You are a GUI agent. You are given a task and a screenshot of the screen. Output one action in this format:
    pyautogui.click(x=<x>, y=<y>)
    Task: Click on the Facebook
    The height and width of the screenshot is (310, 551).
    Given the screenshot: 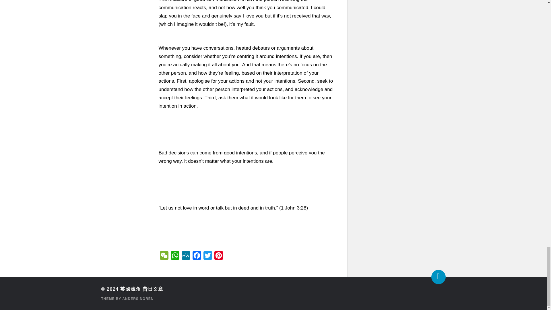 What is the action you would take?
    pyautogui.click(x=197, y=257)
    